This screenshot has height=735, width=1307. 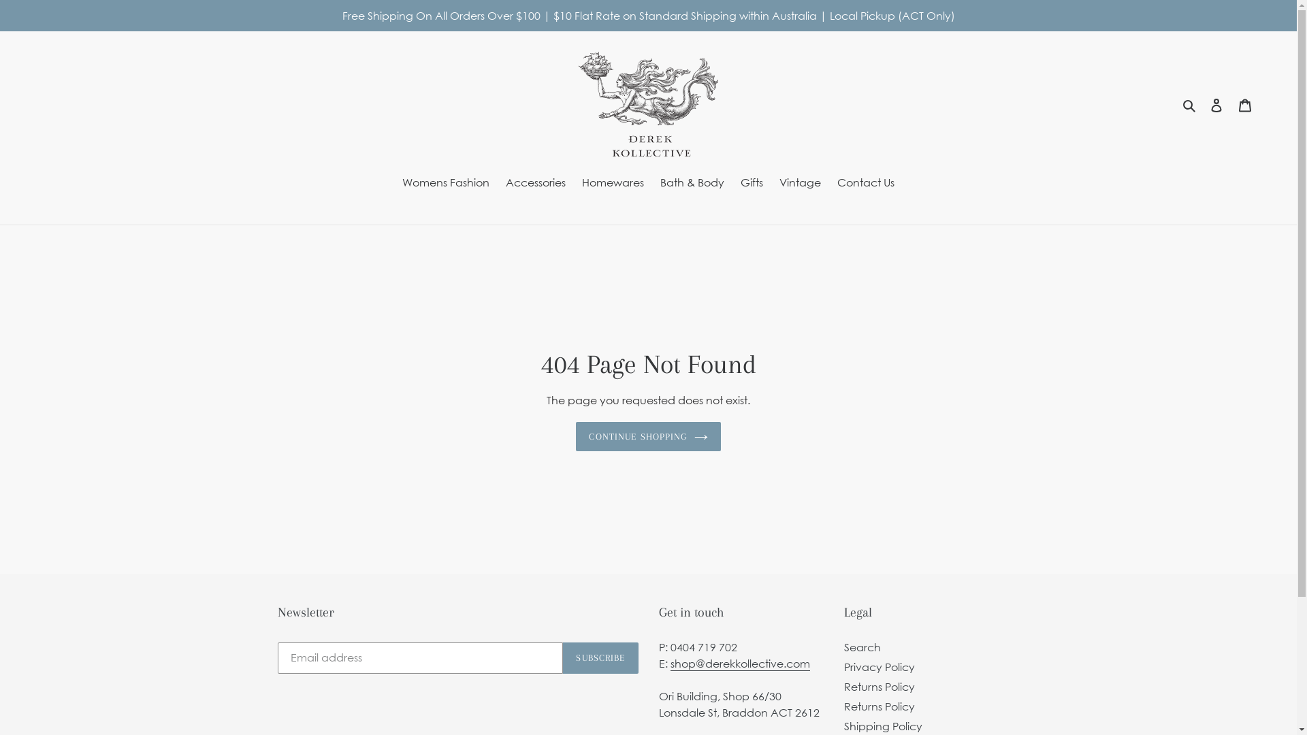 I want to click on Accessories, so click(x=536, y=184).